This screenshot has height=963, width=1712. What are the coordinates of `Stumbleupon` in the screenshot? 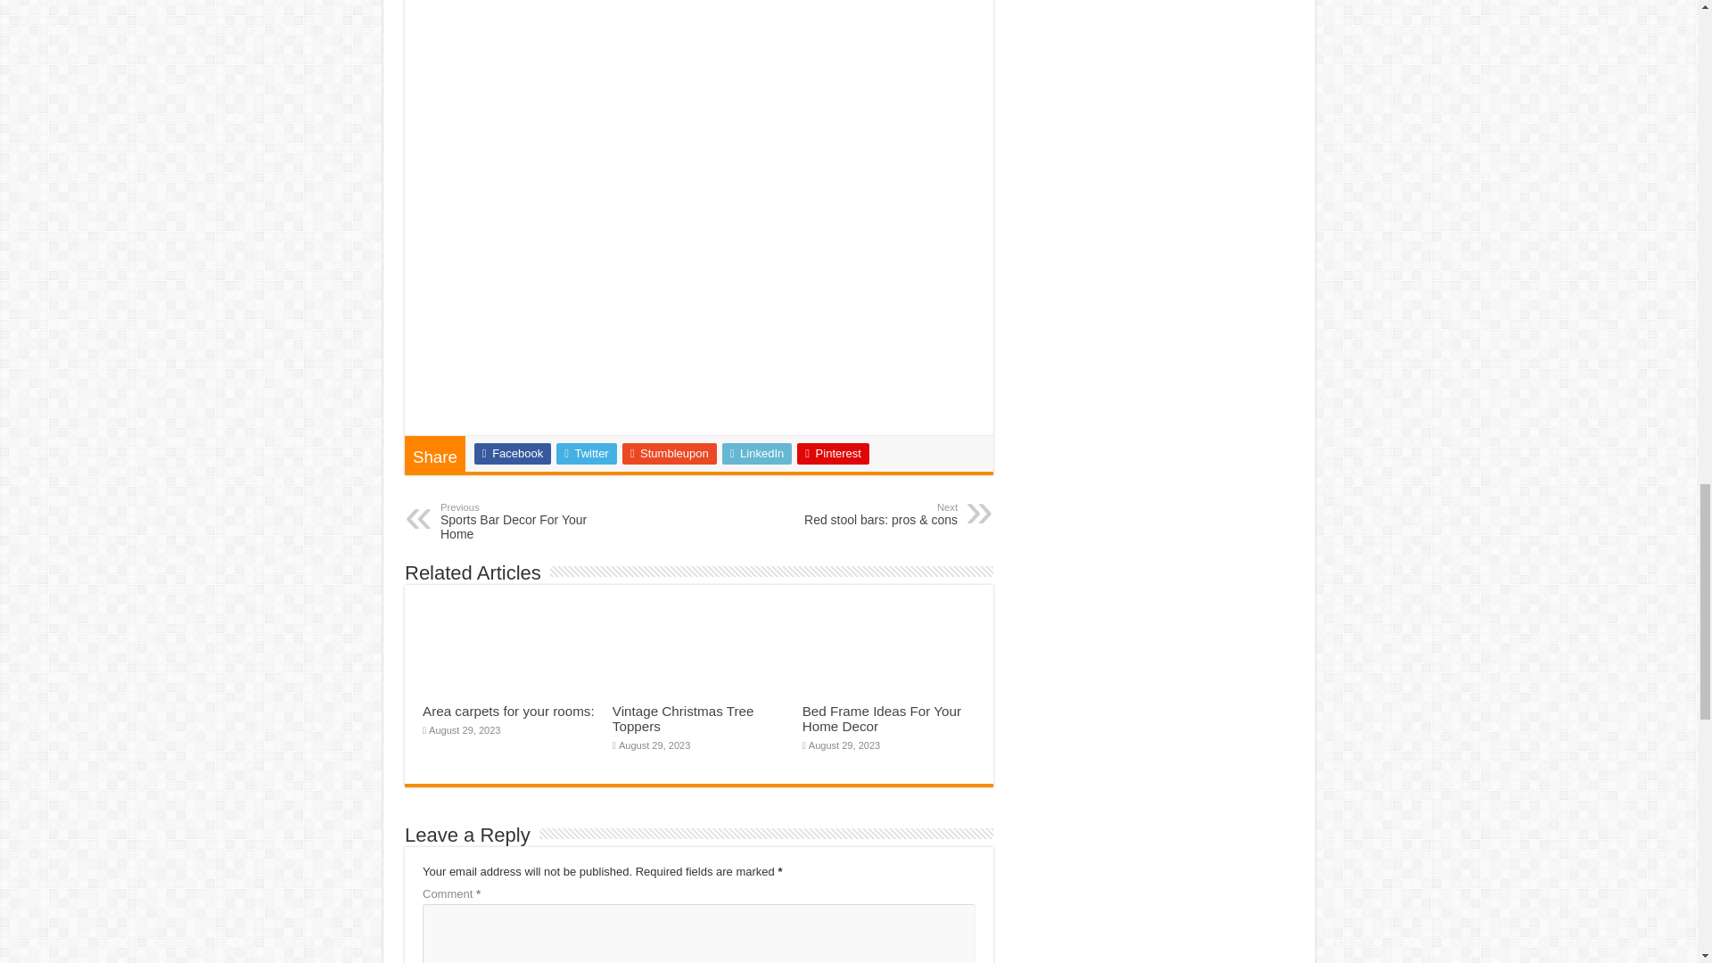 It's located at (512, 453).